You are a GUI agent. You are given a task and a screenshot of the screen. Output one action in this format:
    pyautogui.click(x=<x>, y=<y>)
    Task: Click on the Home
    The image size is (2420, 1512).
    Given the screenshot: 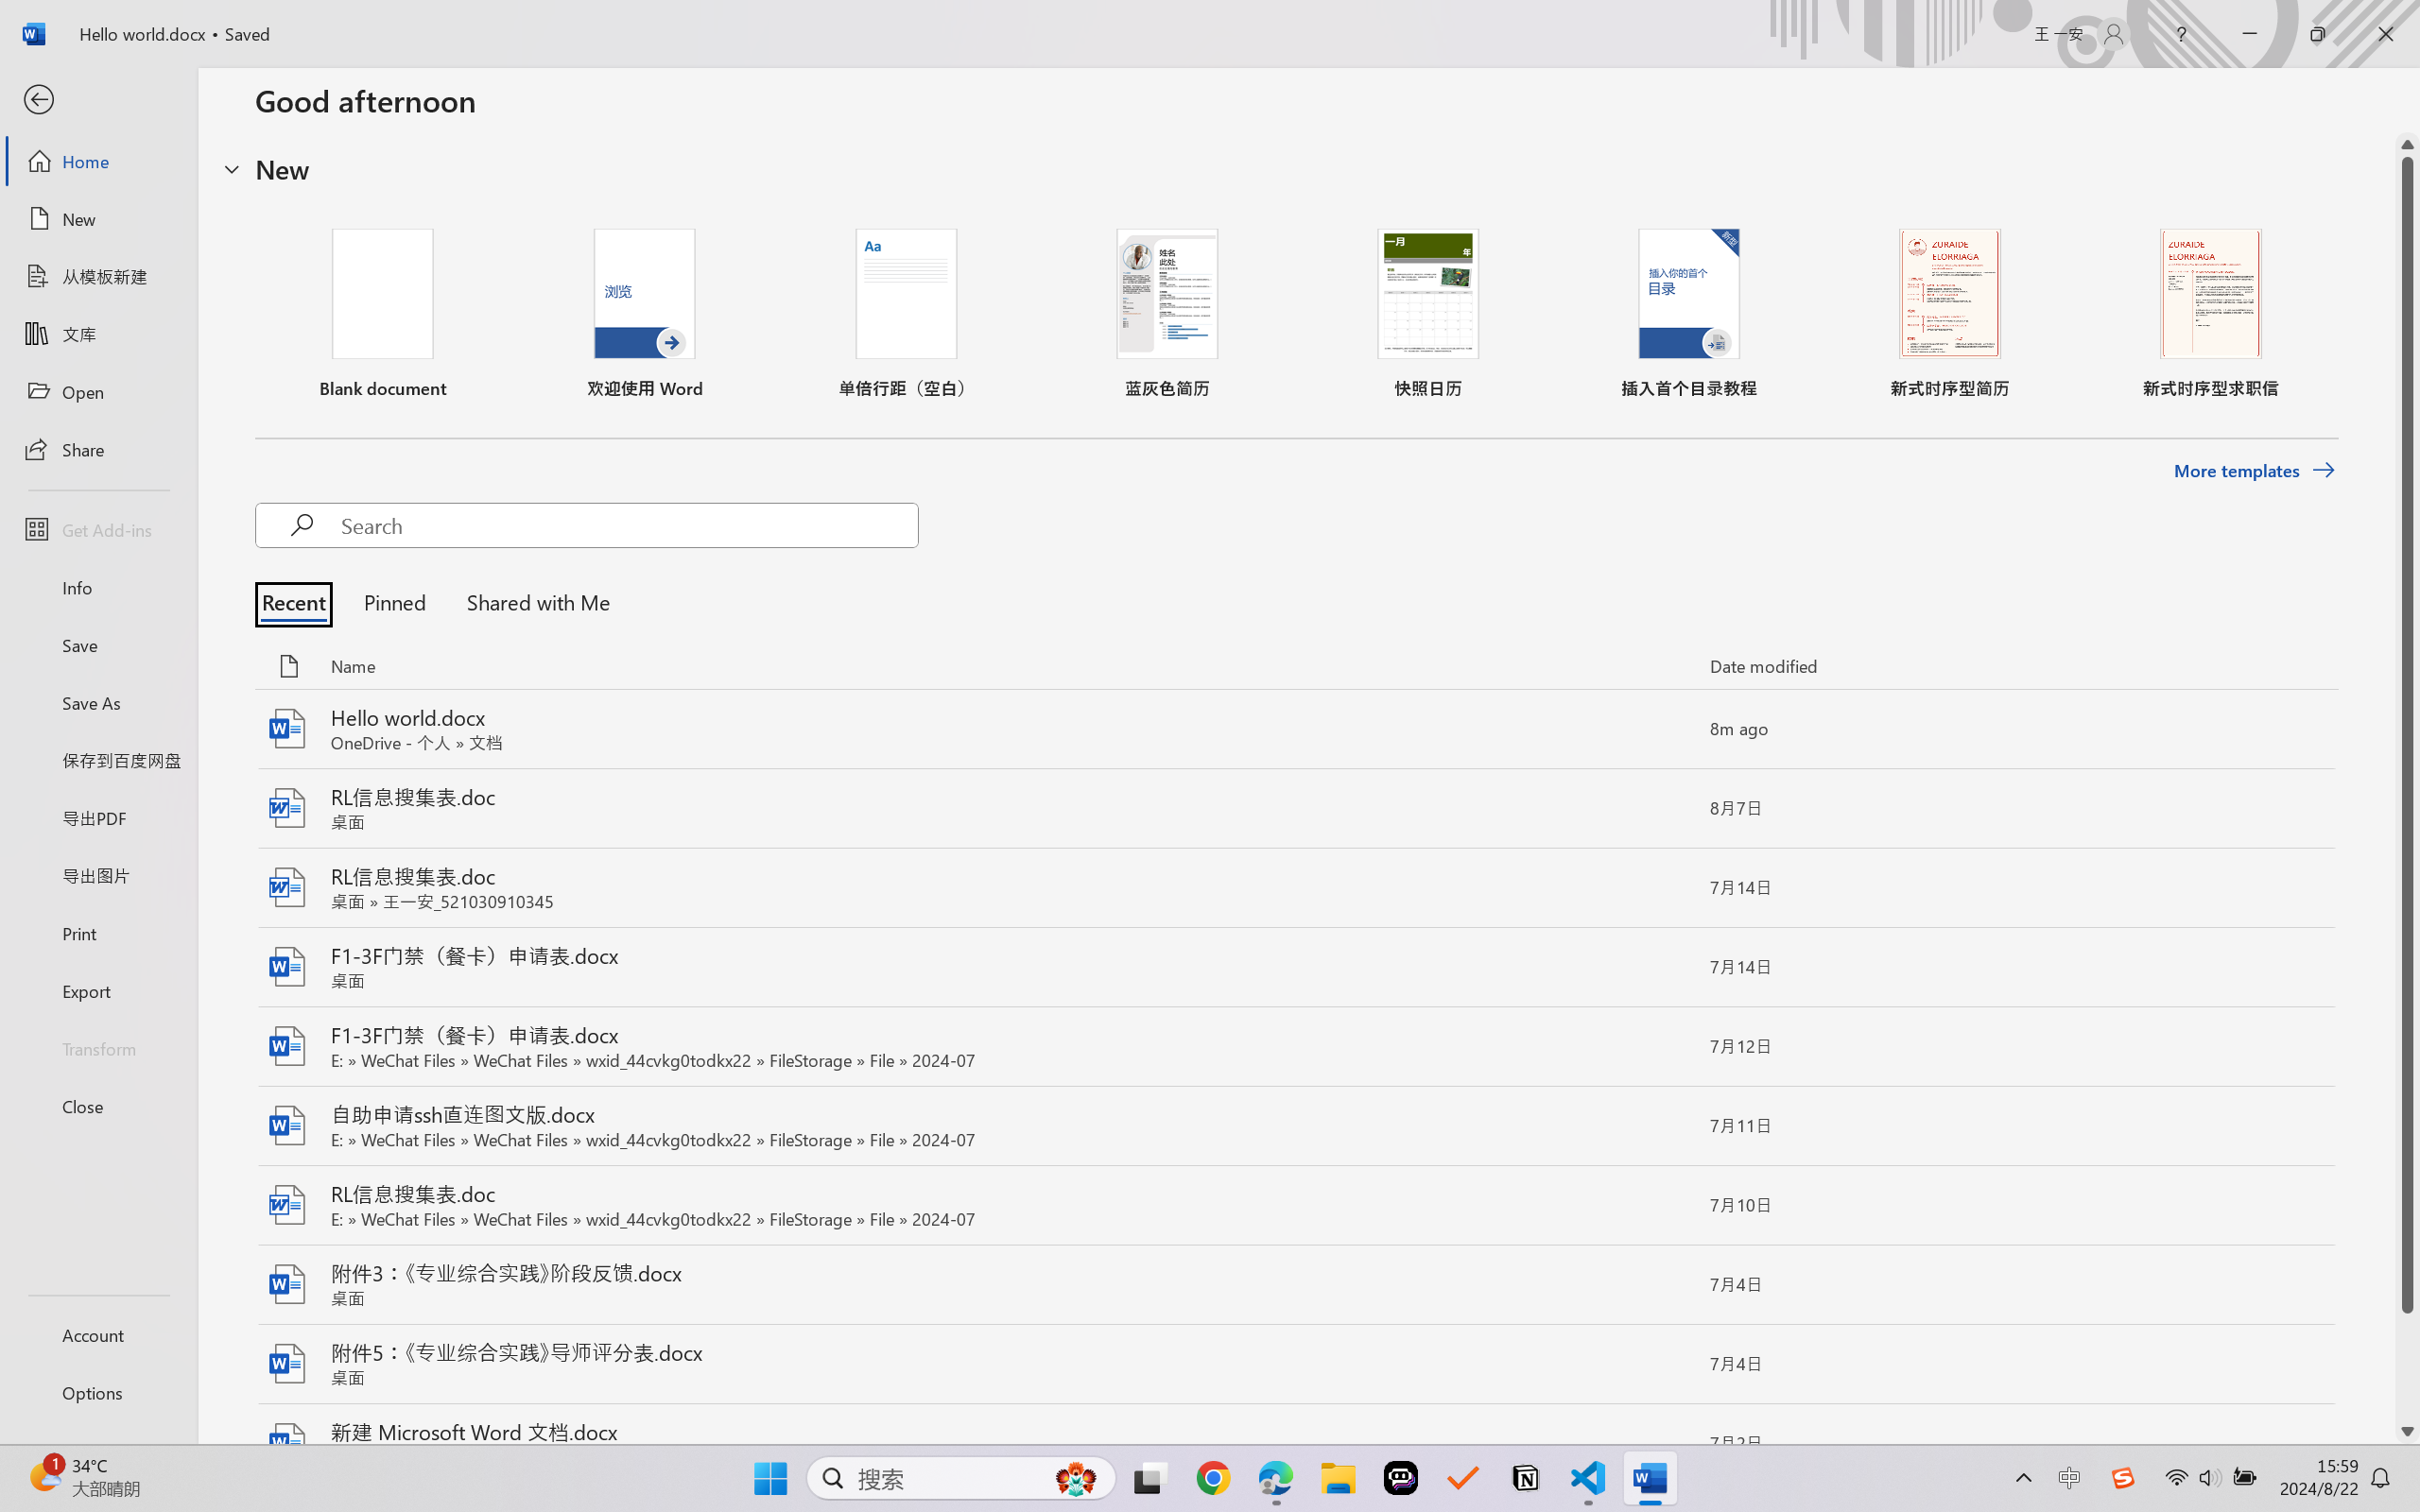 What is the action you would take?
    pyautogui.click(x=98, y=161)
    